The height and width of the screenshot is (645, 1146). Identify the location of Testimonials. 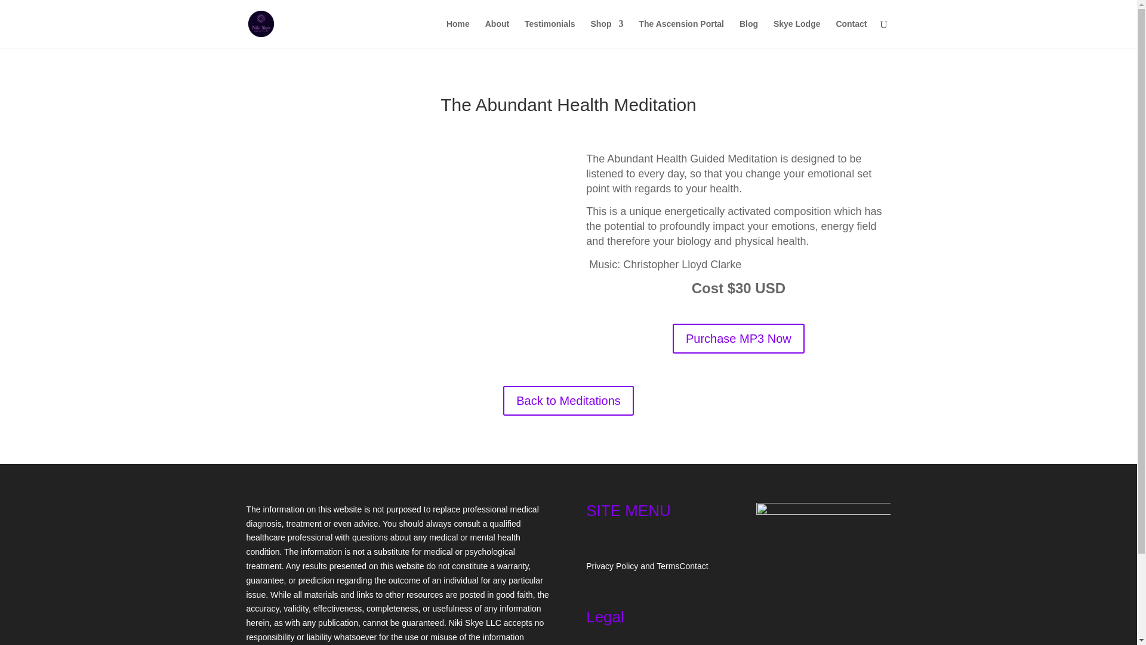
(550, 33).